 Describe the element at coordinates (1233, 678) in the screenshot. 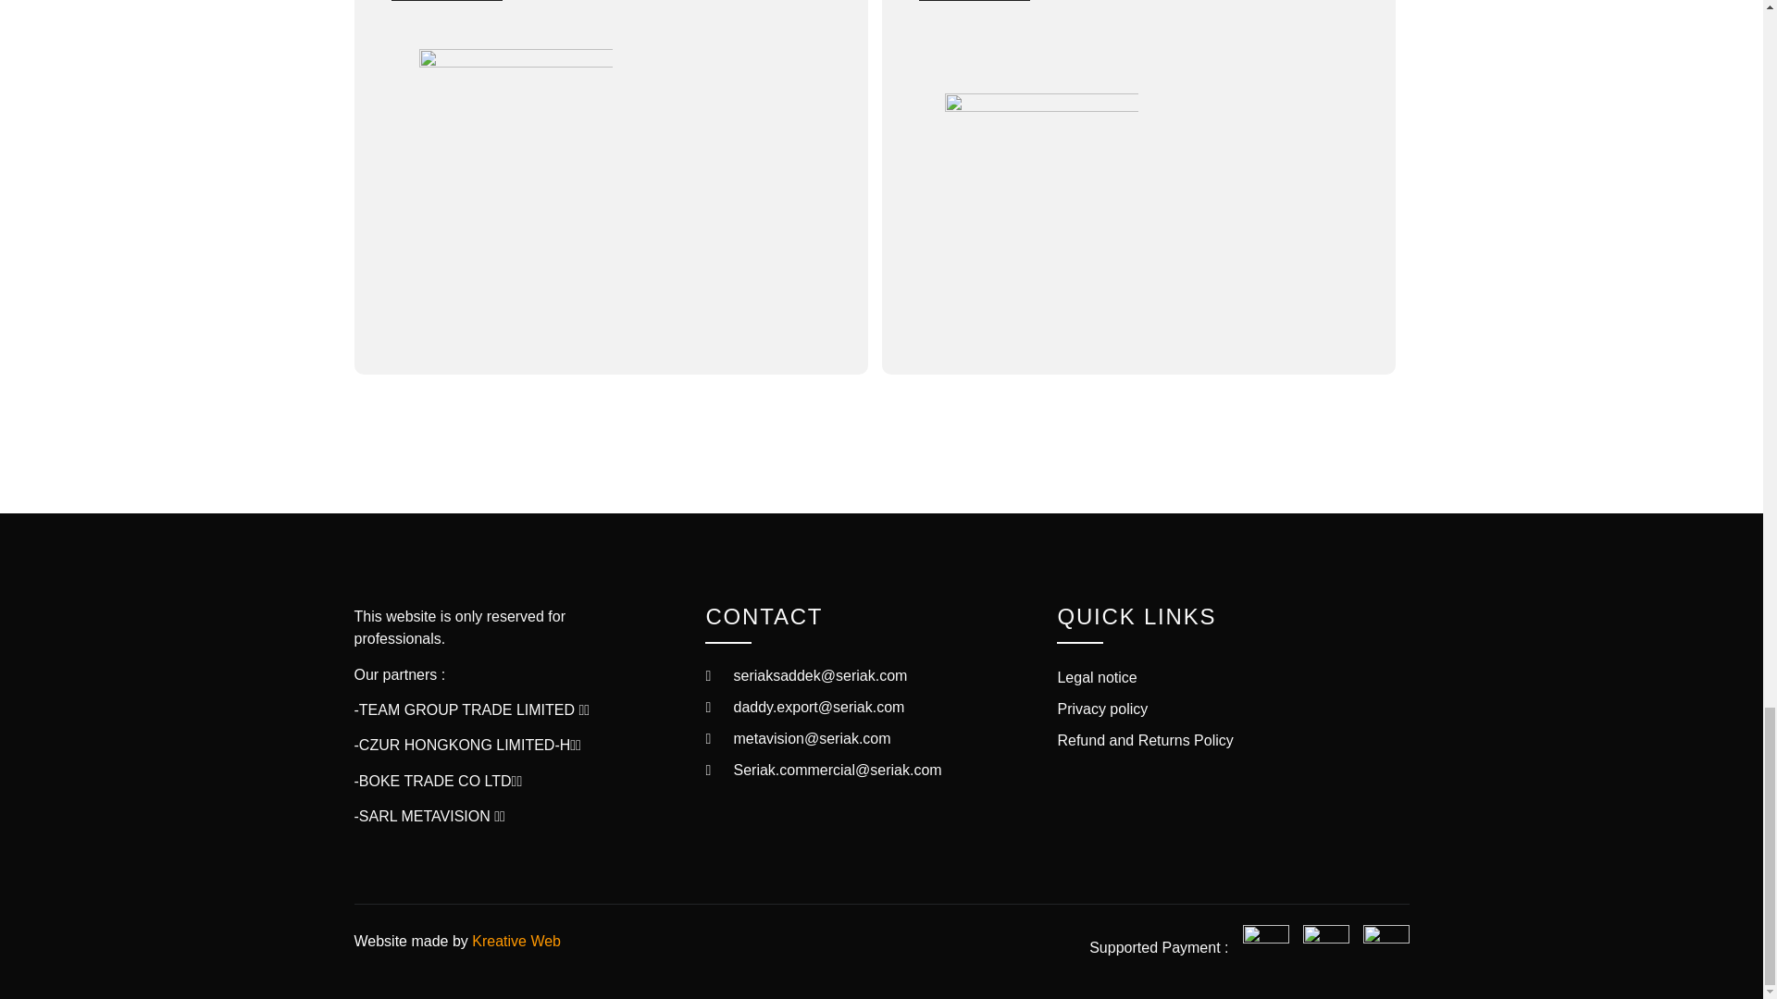

I see `Legal notice` at that location.